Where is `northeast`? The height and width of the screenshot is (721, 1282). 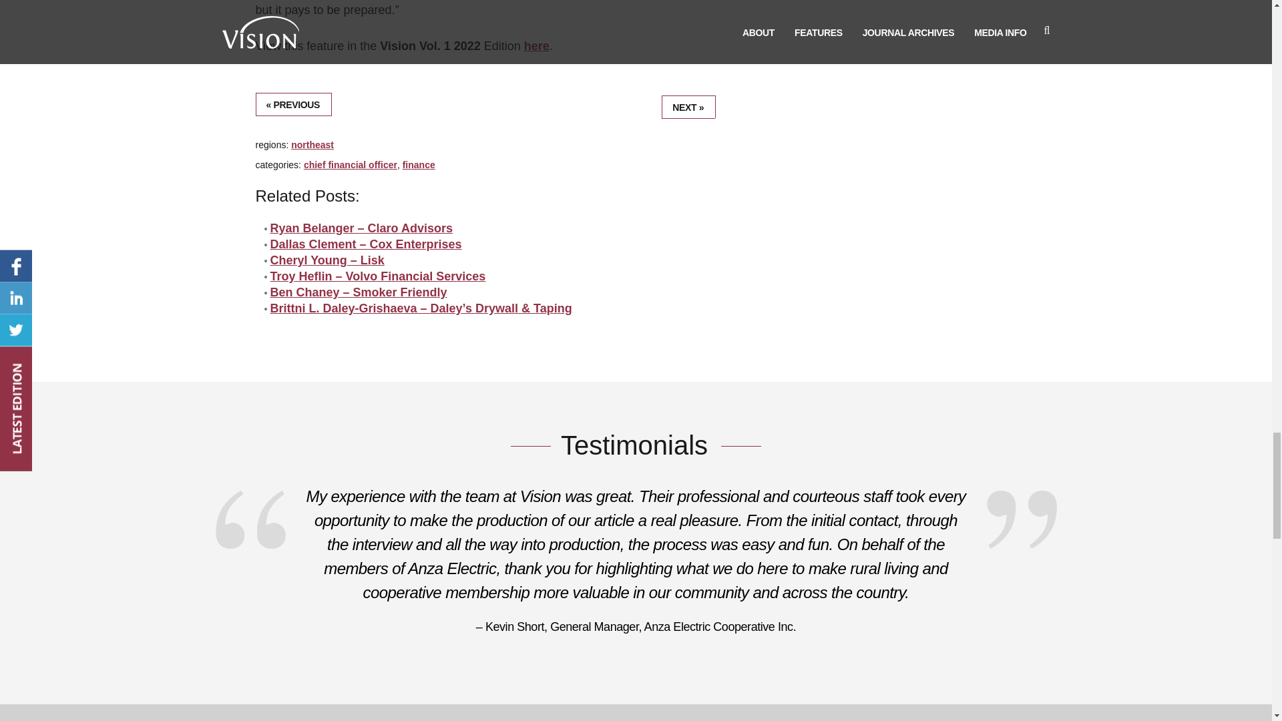 northeast is located at coordinates (312, 144).